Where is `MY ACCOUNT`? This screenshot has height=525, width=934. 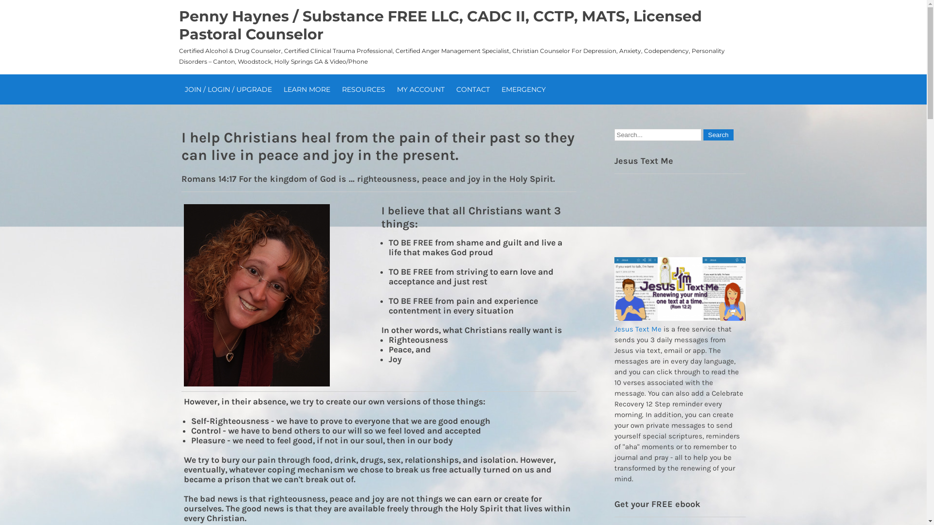
MY ACCOUNT is located at coordinates (421, 89).